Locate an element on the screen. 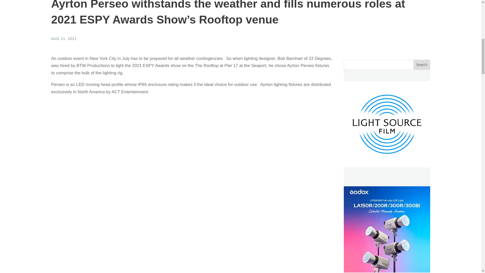 The image size is (485, 273). Search is located at coordinates (422, 65).